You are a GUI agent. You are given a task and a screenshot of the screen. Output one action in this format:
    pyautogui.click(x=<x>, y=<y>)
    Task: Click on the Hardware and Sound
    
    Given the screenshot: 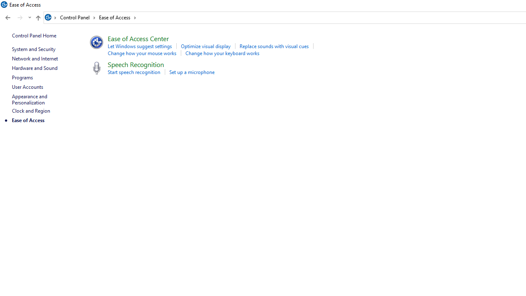 What is the action you would take?
    pyautogui.click(x=35, y=67)
    